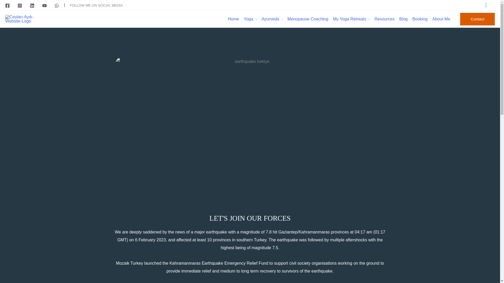 Image resolution: width=504 pixels, height=283 pixels. What do you see at coordinates (253, 19) in the screenshot?
I see `Yoga` at bounding box center [253, 19].